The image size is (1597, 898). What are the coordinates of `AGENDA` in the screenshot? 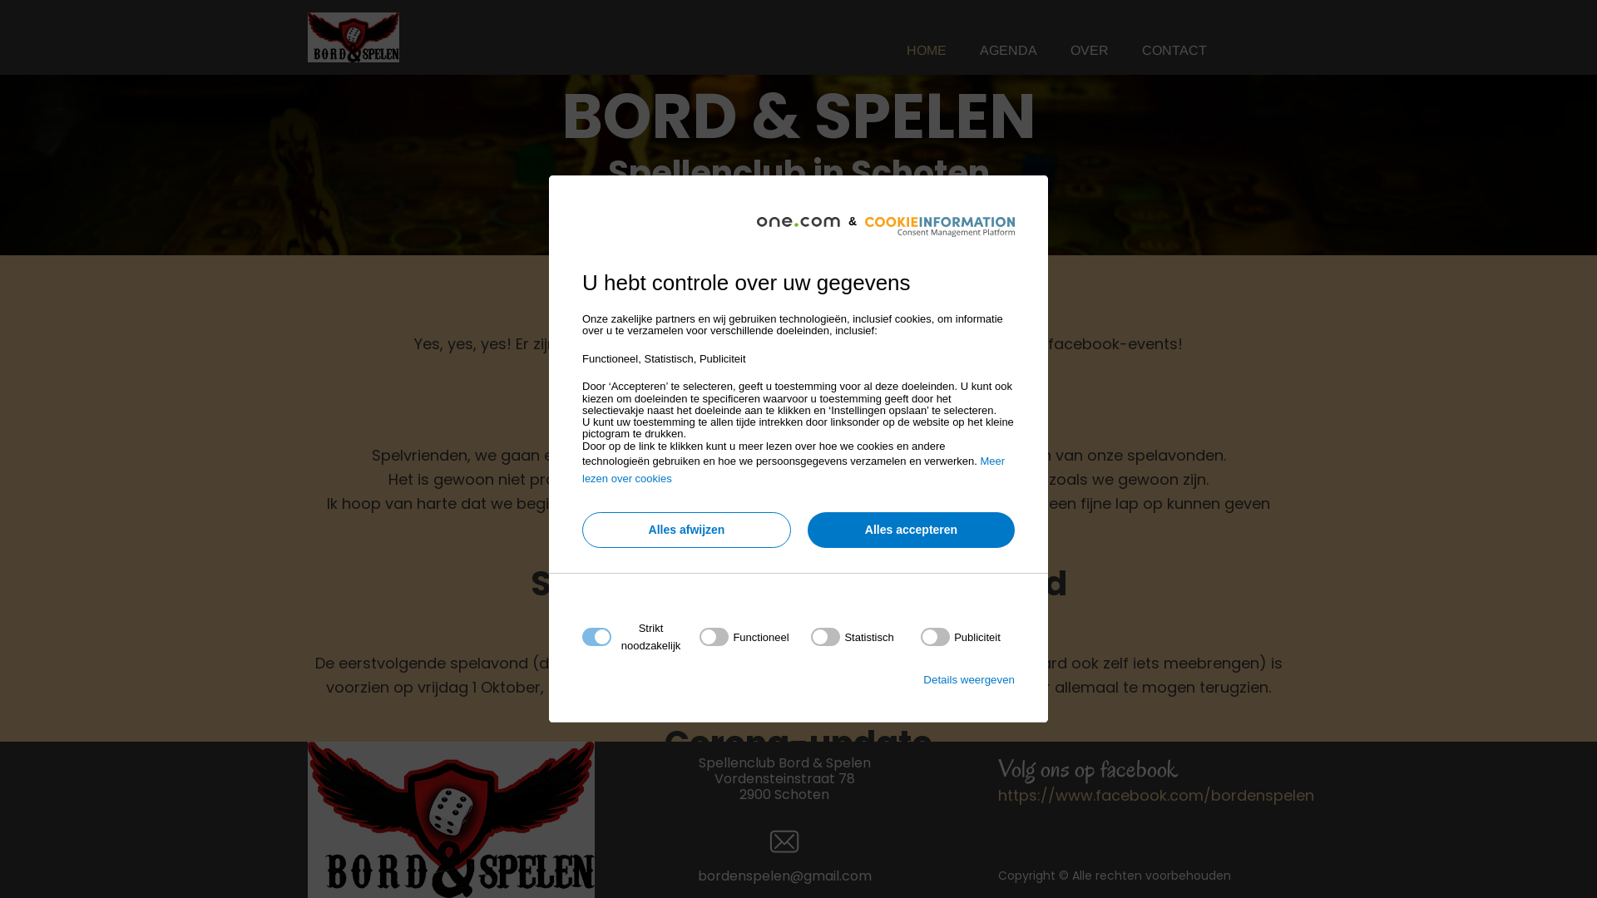 It's located at (1008, 50).